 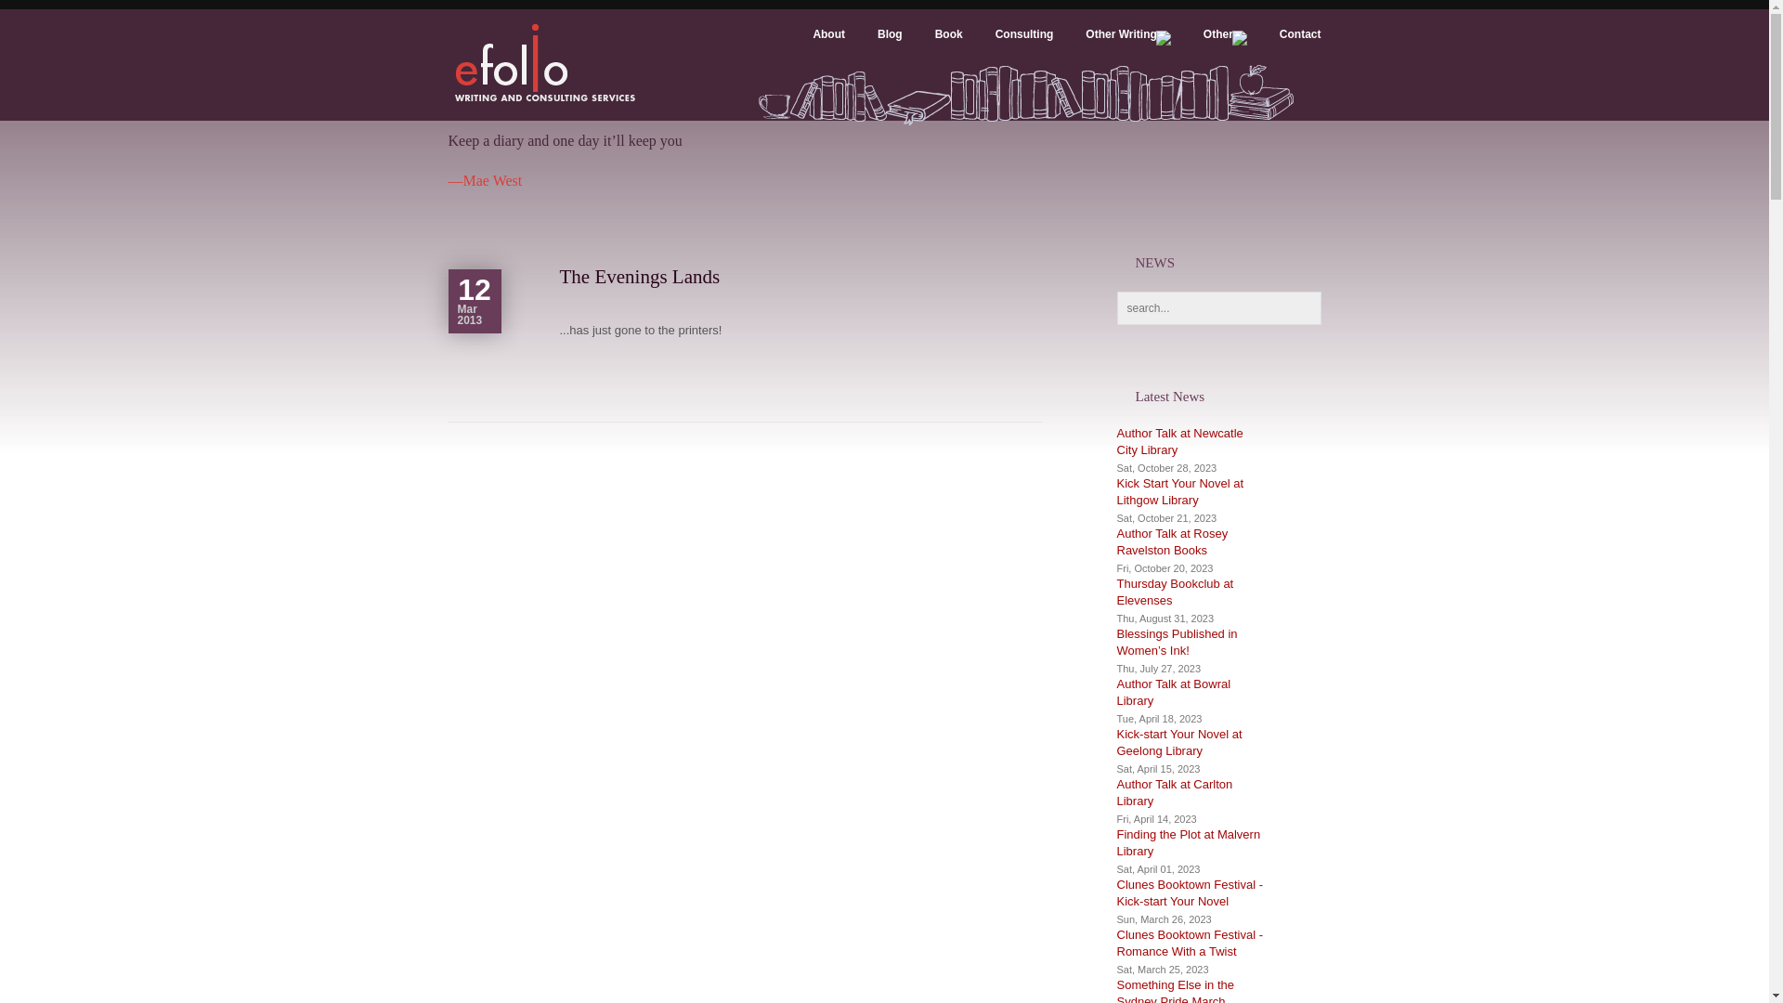 What do you see at coordinates (813, 47) in the screenshot?
I see `About` at bounding box center [813, 47].